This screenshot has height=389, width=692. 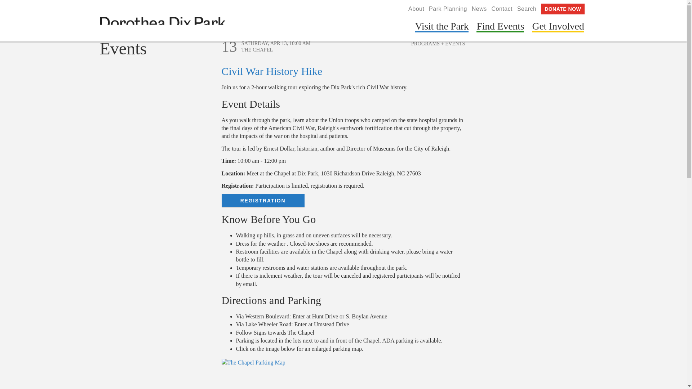 What do you see at coordinates (162, 26) in the screenshot?
I see `Home` at bounding box center [162, 26].